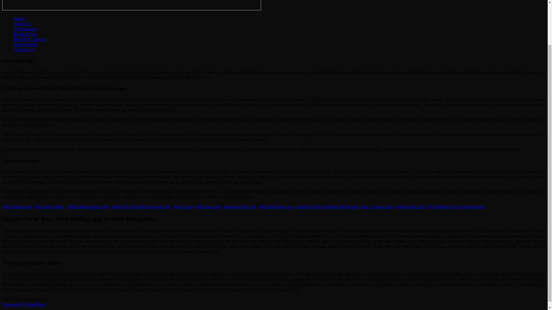 This screenshot has height=310, width=552. What do you see at coordinates (24, 49) in the screenshot?
I see `Contact Us` at bounding box center [24, 49].